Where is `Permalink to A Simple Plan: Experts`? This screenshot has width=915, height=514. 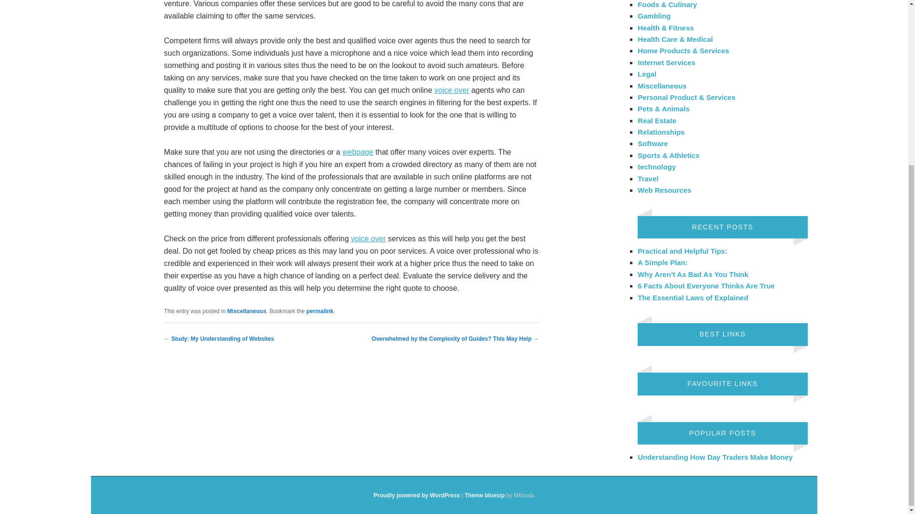 Permalink to A Simple Plan: Experts is located at coordinates (320, 311).